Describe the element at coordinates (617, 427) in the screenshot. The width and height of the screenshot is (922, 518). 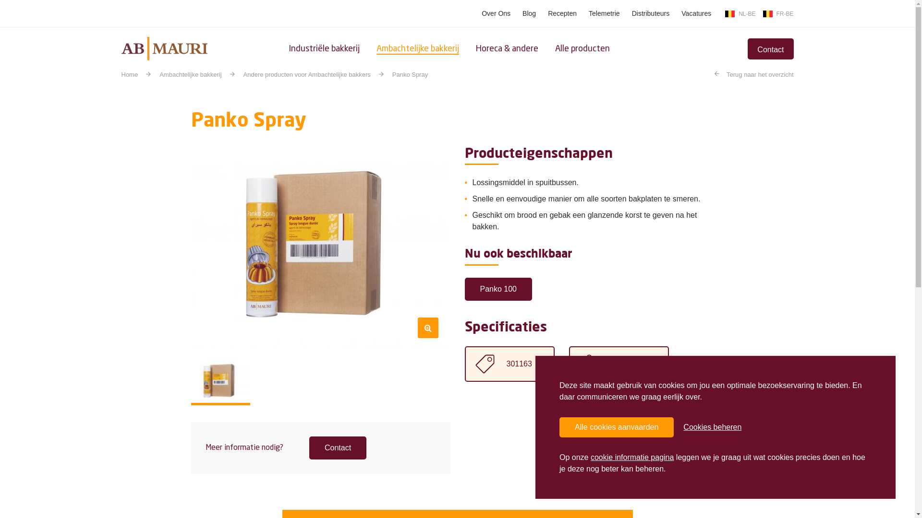
I see `Alle cookies aanvaarden` at that location.